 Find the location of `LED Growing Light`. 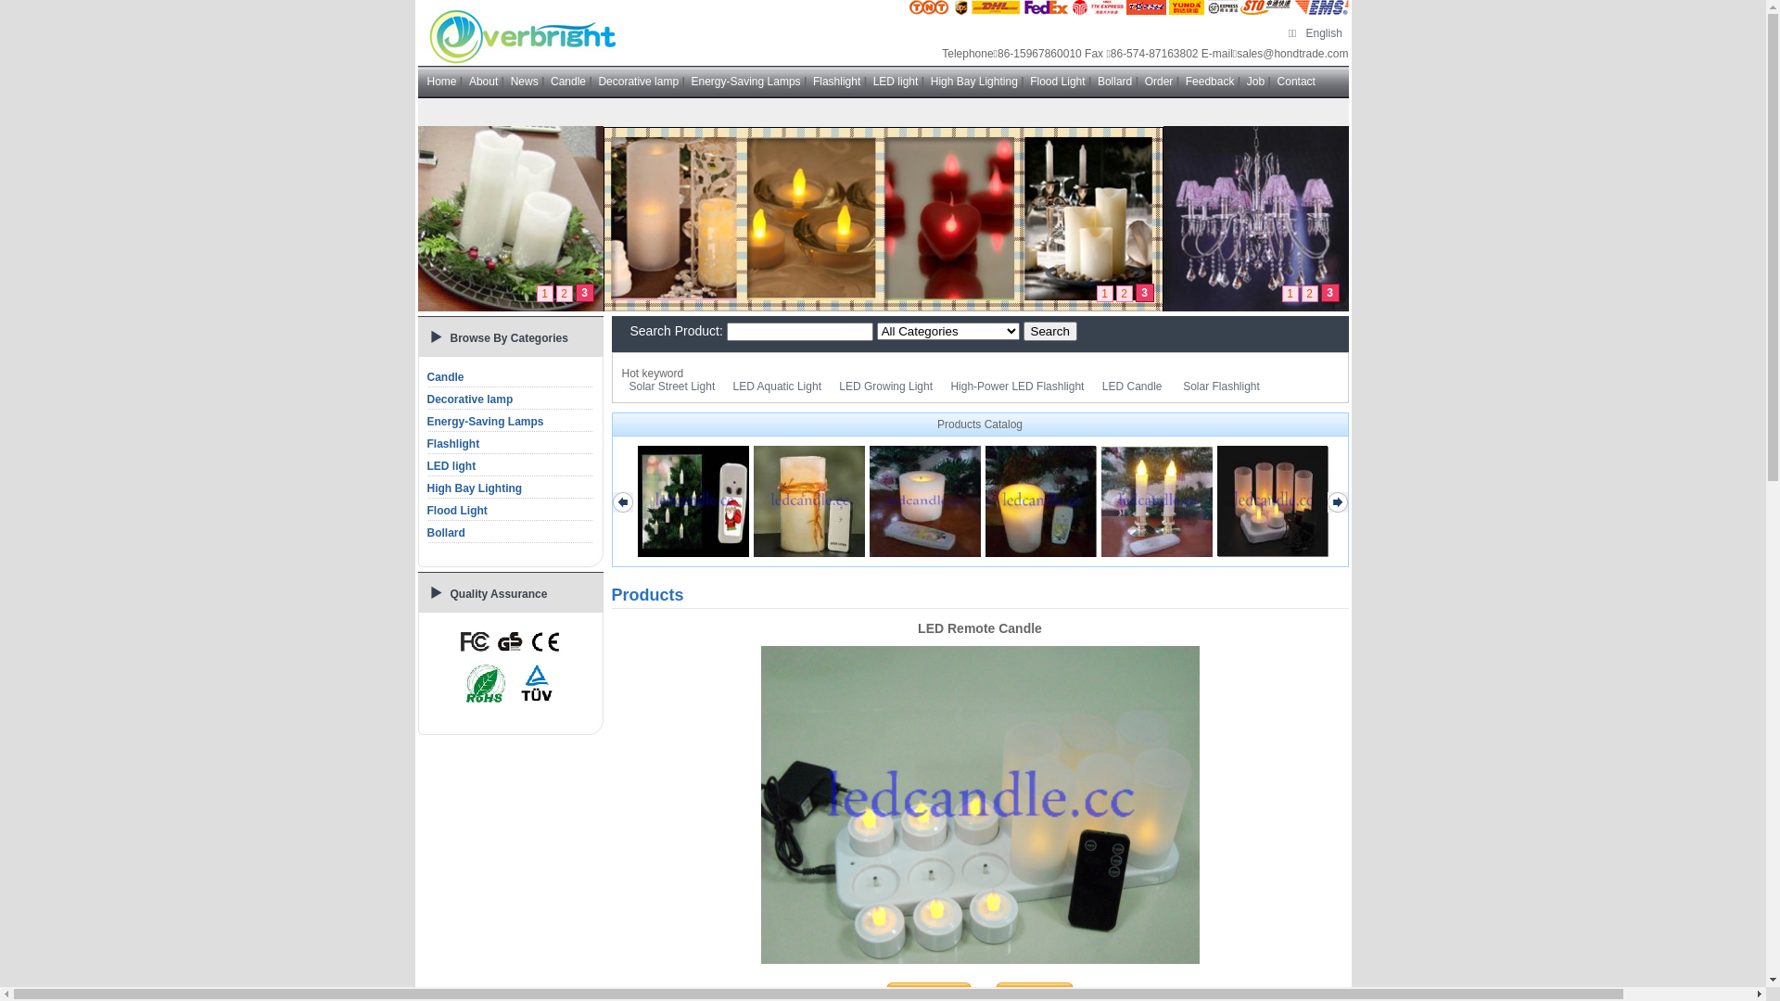

LED Growing Light is located at coordinates (886, 386).